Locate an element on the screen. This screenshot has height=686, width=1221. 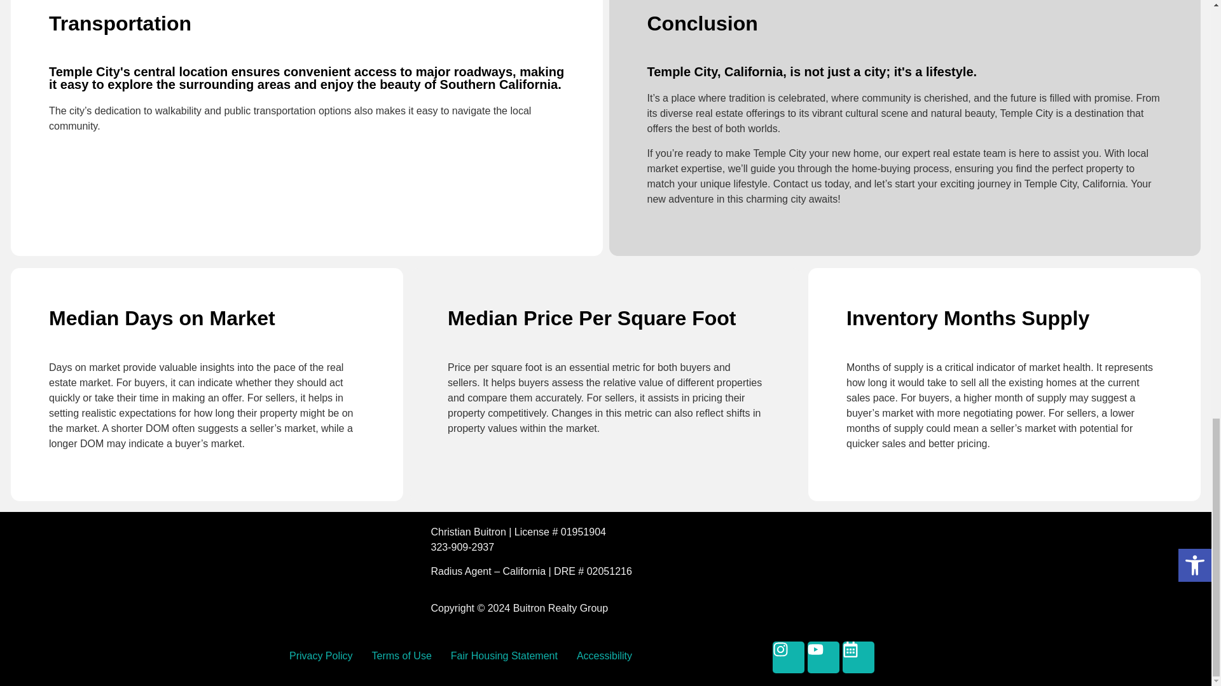
Fair Housing Statement is located at coordinates (504, 656).